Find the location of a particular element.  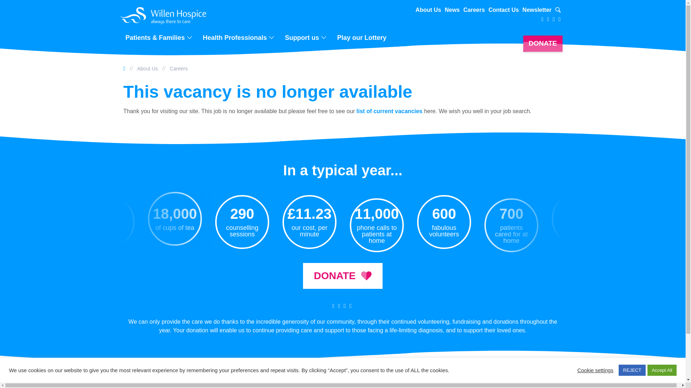

Careers is located at coordinates (179, 68).